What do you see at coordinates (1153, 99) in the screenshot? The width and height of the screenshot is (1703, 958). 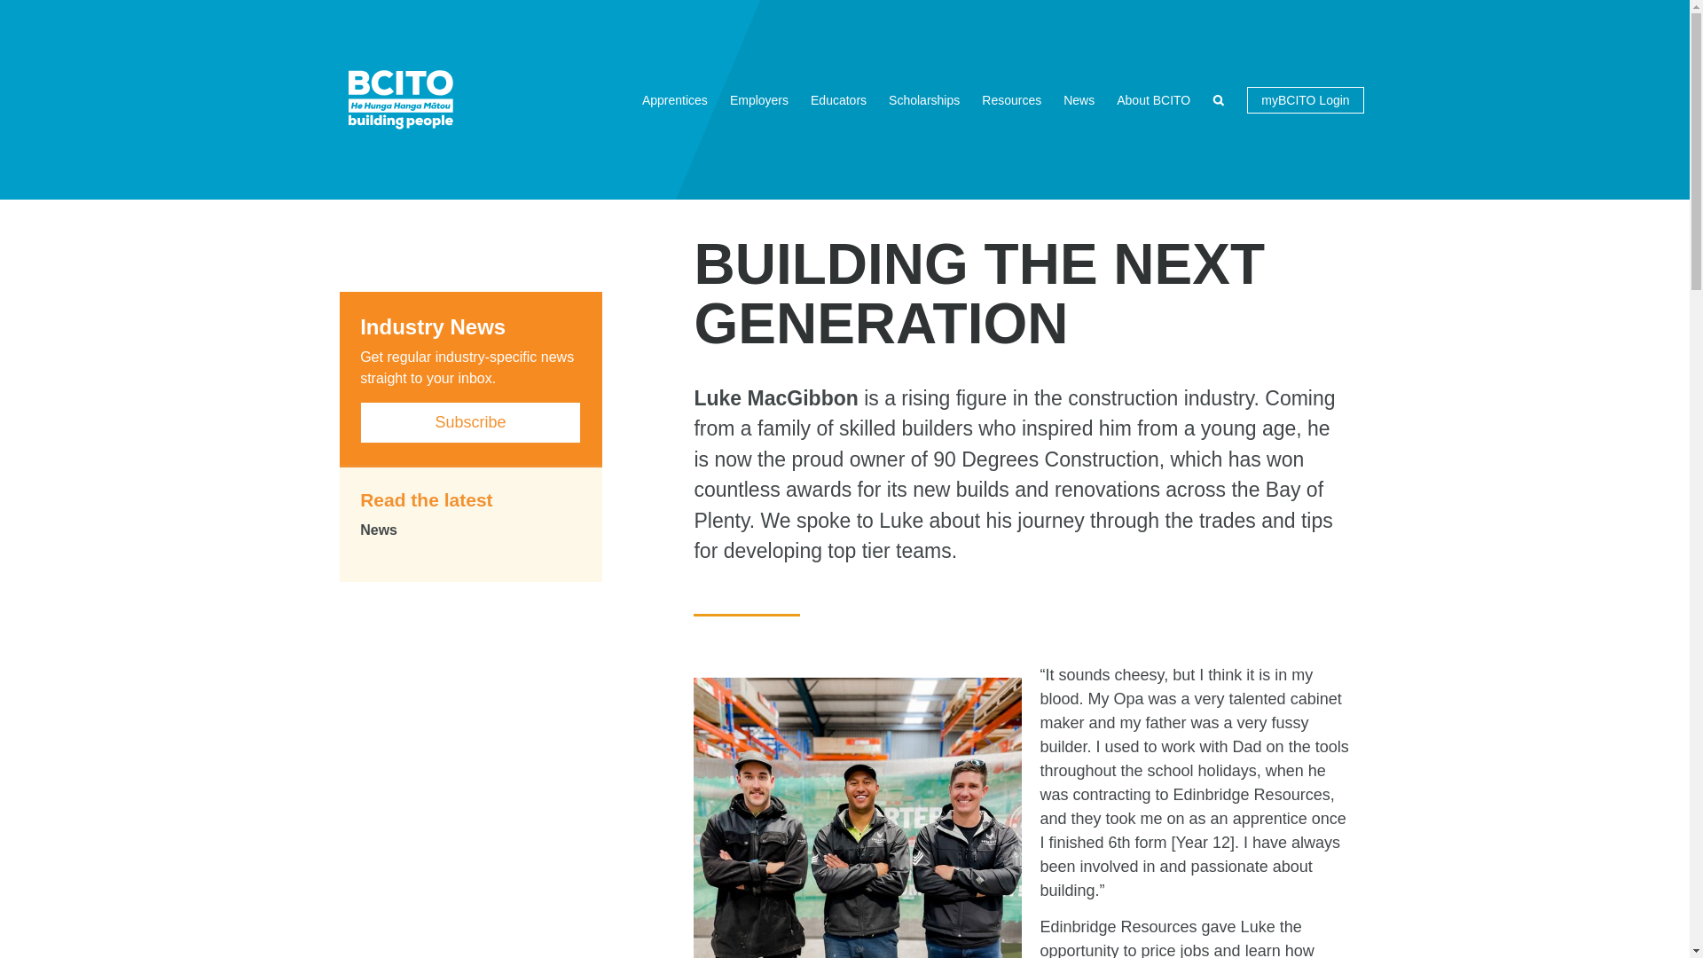 I see `About BCITO` at bounding box center [1153, 99].